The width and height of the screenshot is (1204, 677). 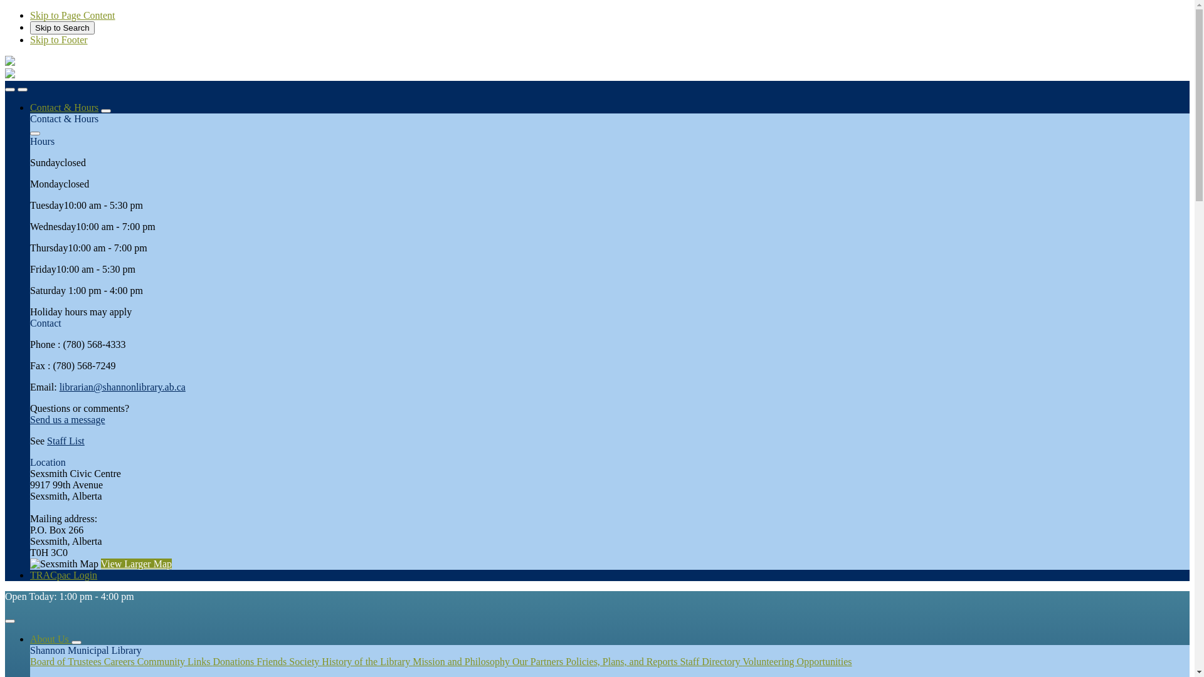 What do you see at coordinates (137, 564) in the screenshot?
I see `View Larger Map` at bounding box center [137, 564].